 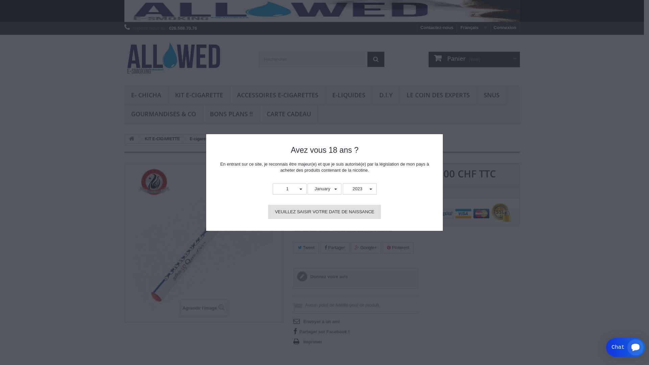 What do you see at coordinates (491, 95) in the screenshot?
I see `SNUS` at bounding box center [491, 95].